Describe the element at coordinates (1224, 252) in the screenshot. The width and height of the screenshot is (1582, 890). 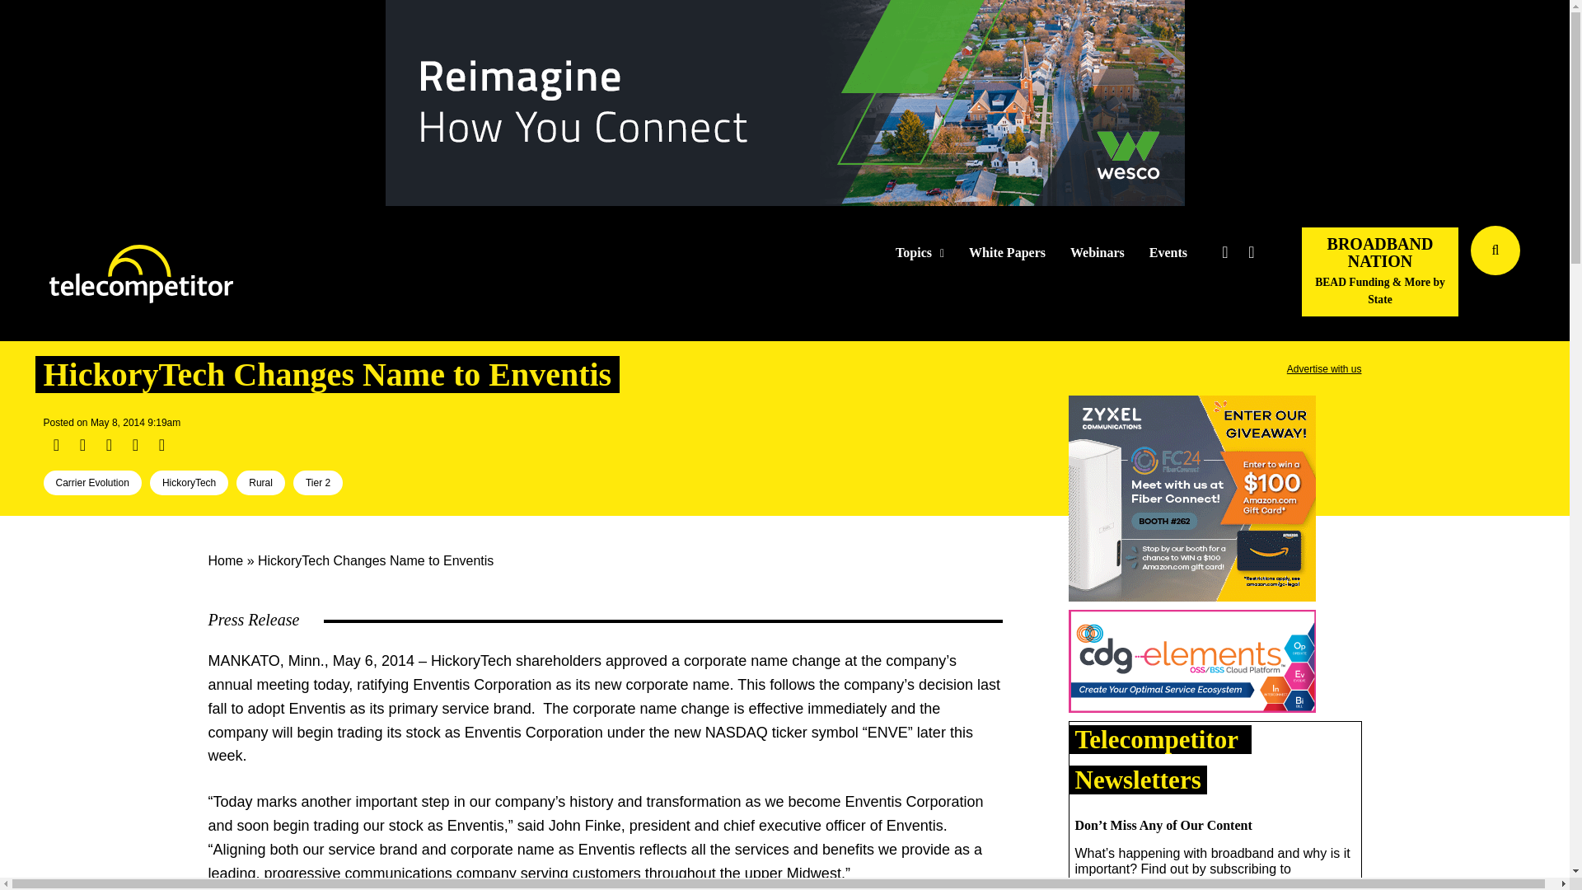
I see `Follow Us on Twitter` at that location.